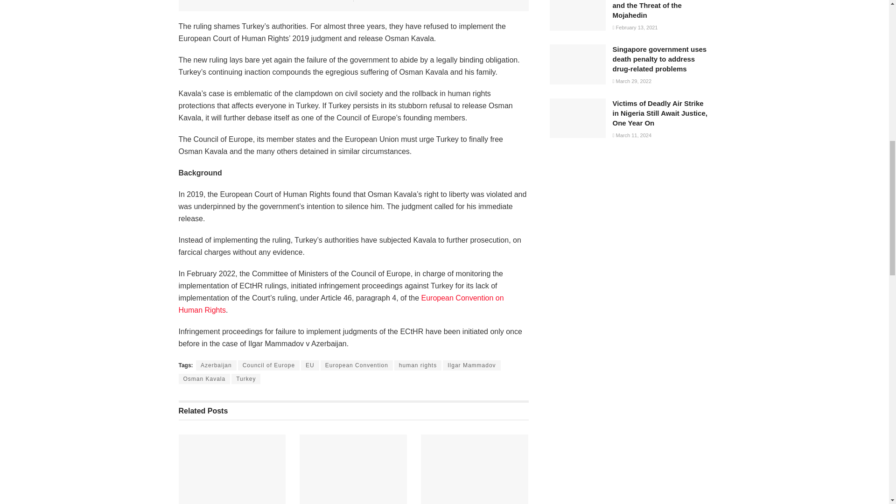 This screenshot has height=504, width=896. What do you see at coordinates (216, 365) in the screenshot?
I see `Azerbaijan` at bounding box center [216, 365].